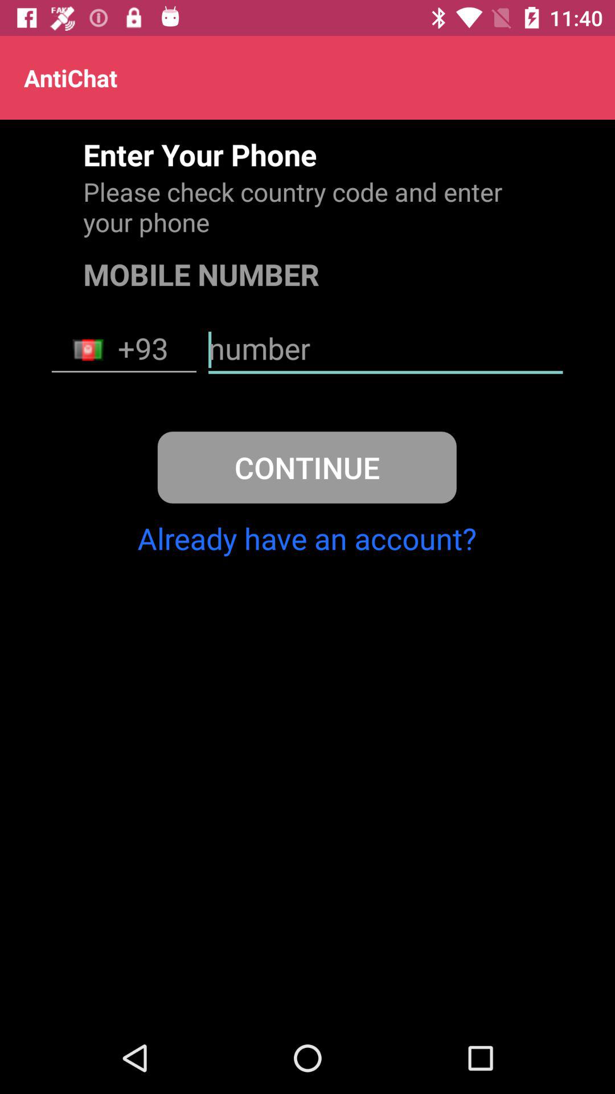 The width and height of the screenshot is (615, 1094). Describe the element at coordinates (306, 538) in the screenshot. I see `jump until already have an icon` at that location.